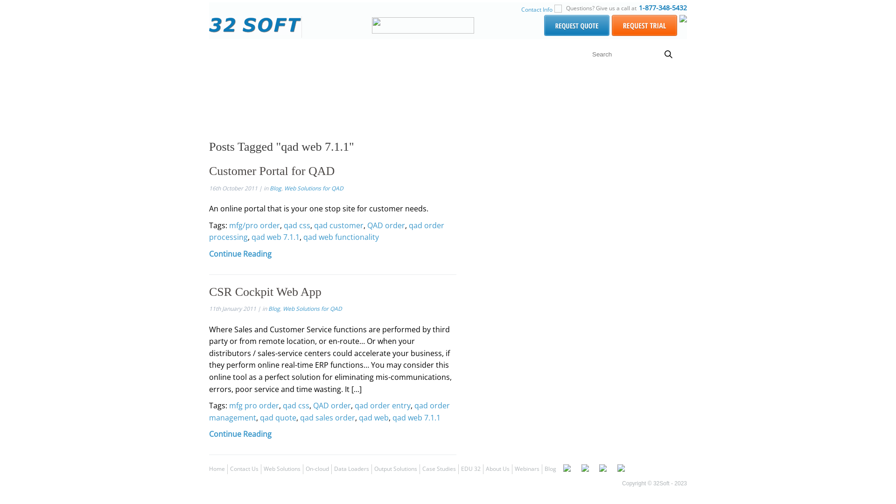  What do you see at coordinates (396, 469) in the screenshot?
I see `Output Solutions` at bounding box center [396, 469].